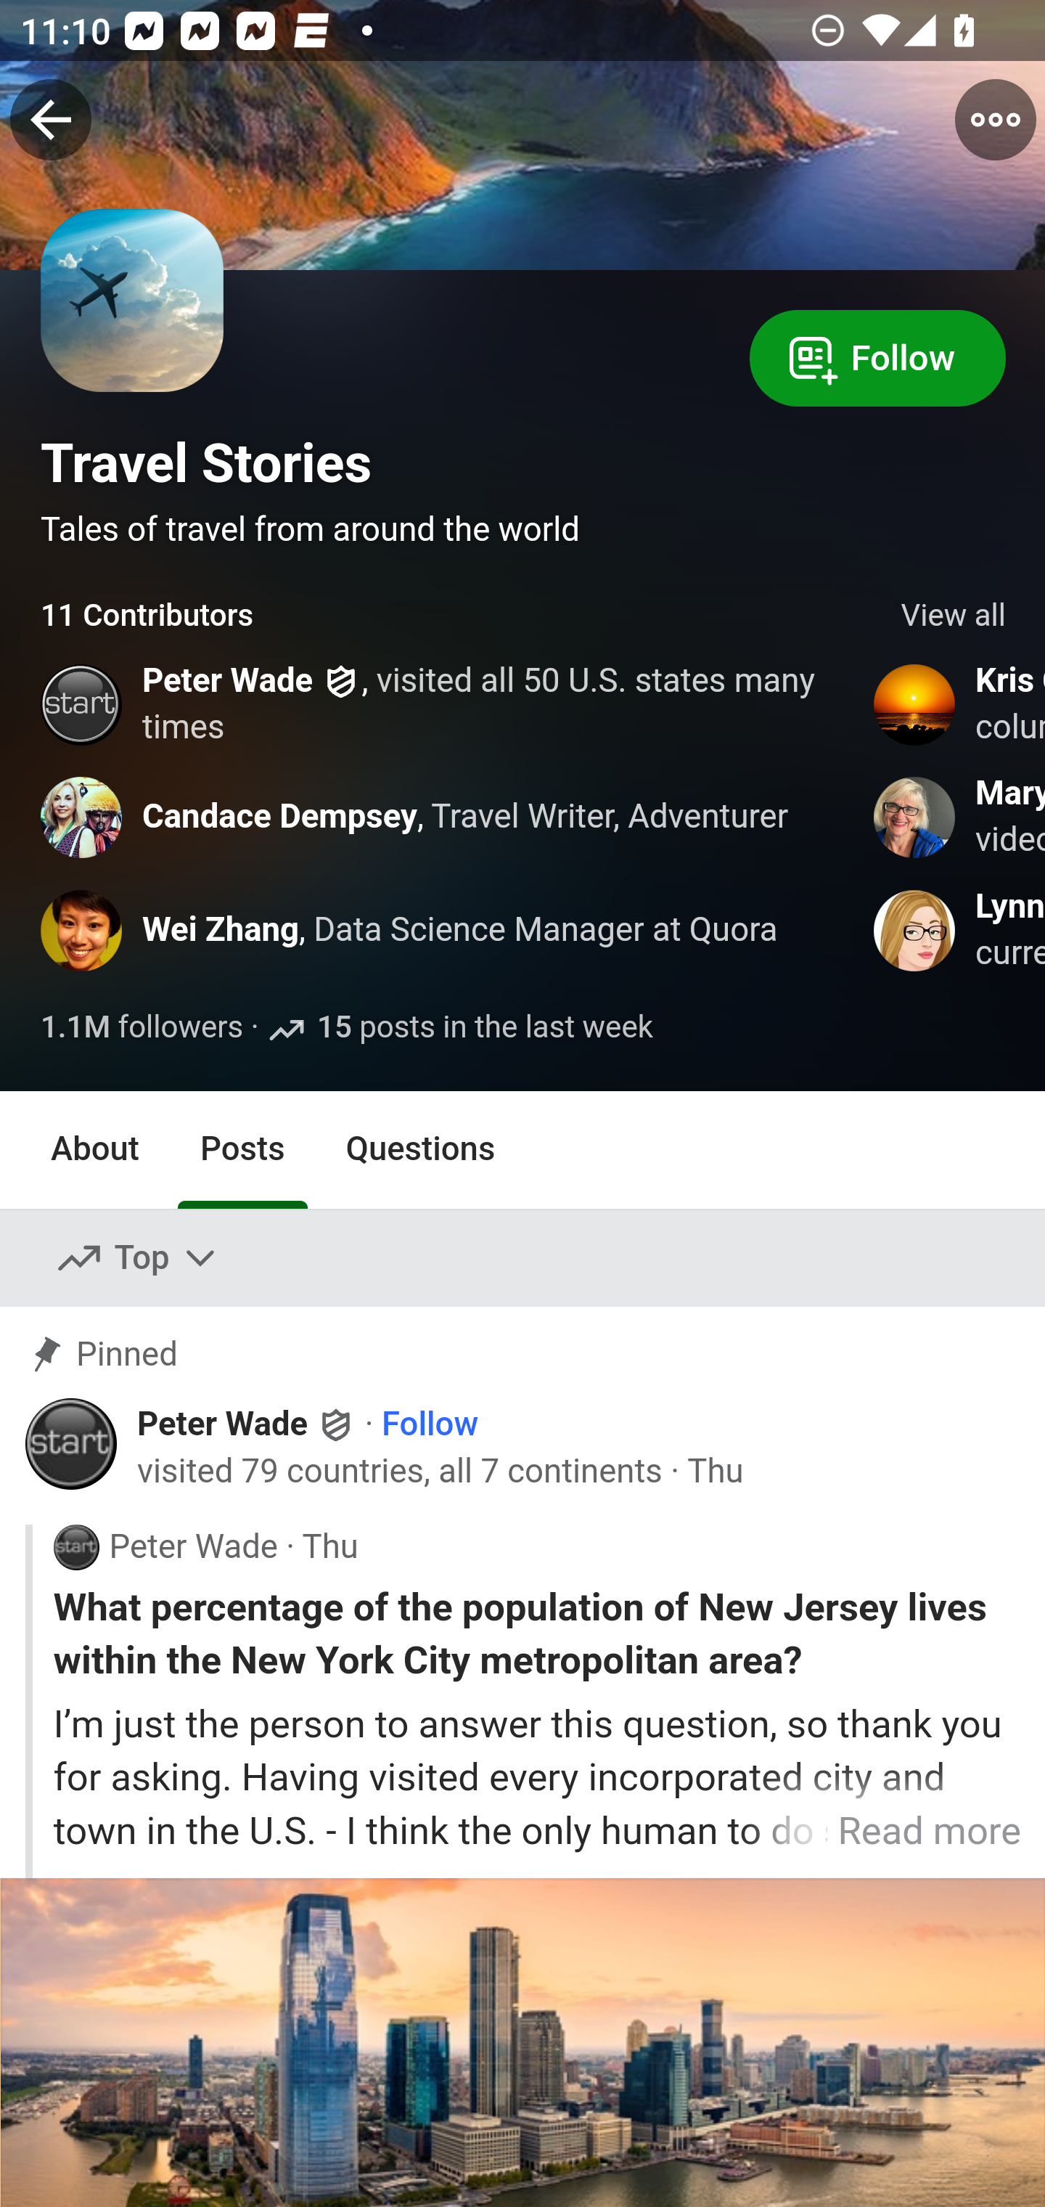 The width and height of the screenshot is (1045, 2207). I want to click on Candace Dempsey, so click(280, 816).